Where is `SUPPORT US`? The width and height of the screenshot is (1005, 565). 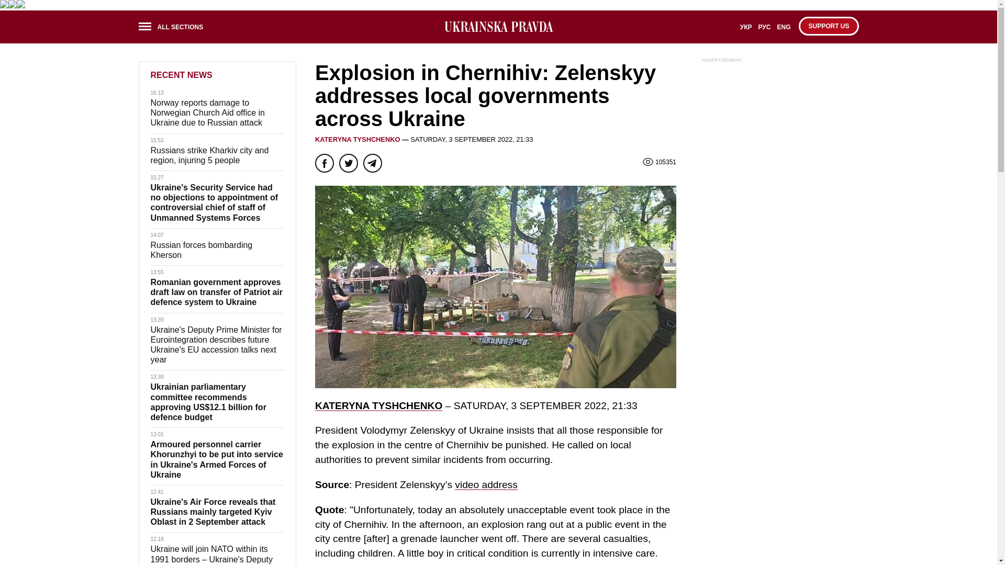
SUPPORT US is located at coordinates (828, 26).